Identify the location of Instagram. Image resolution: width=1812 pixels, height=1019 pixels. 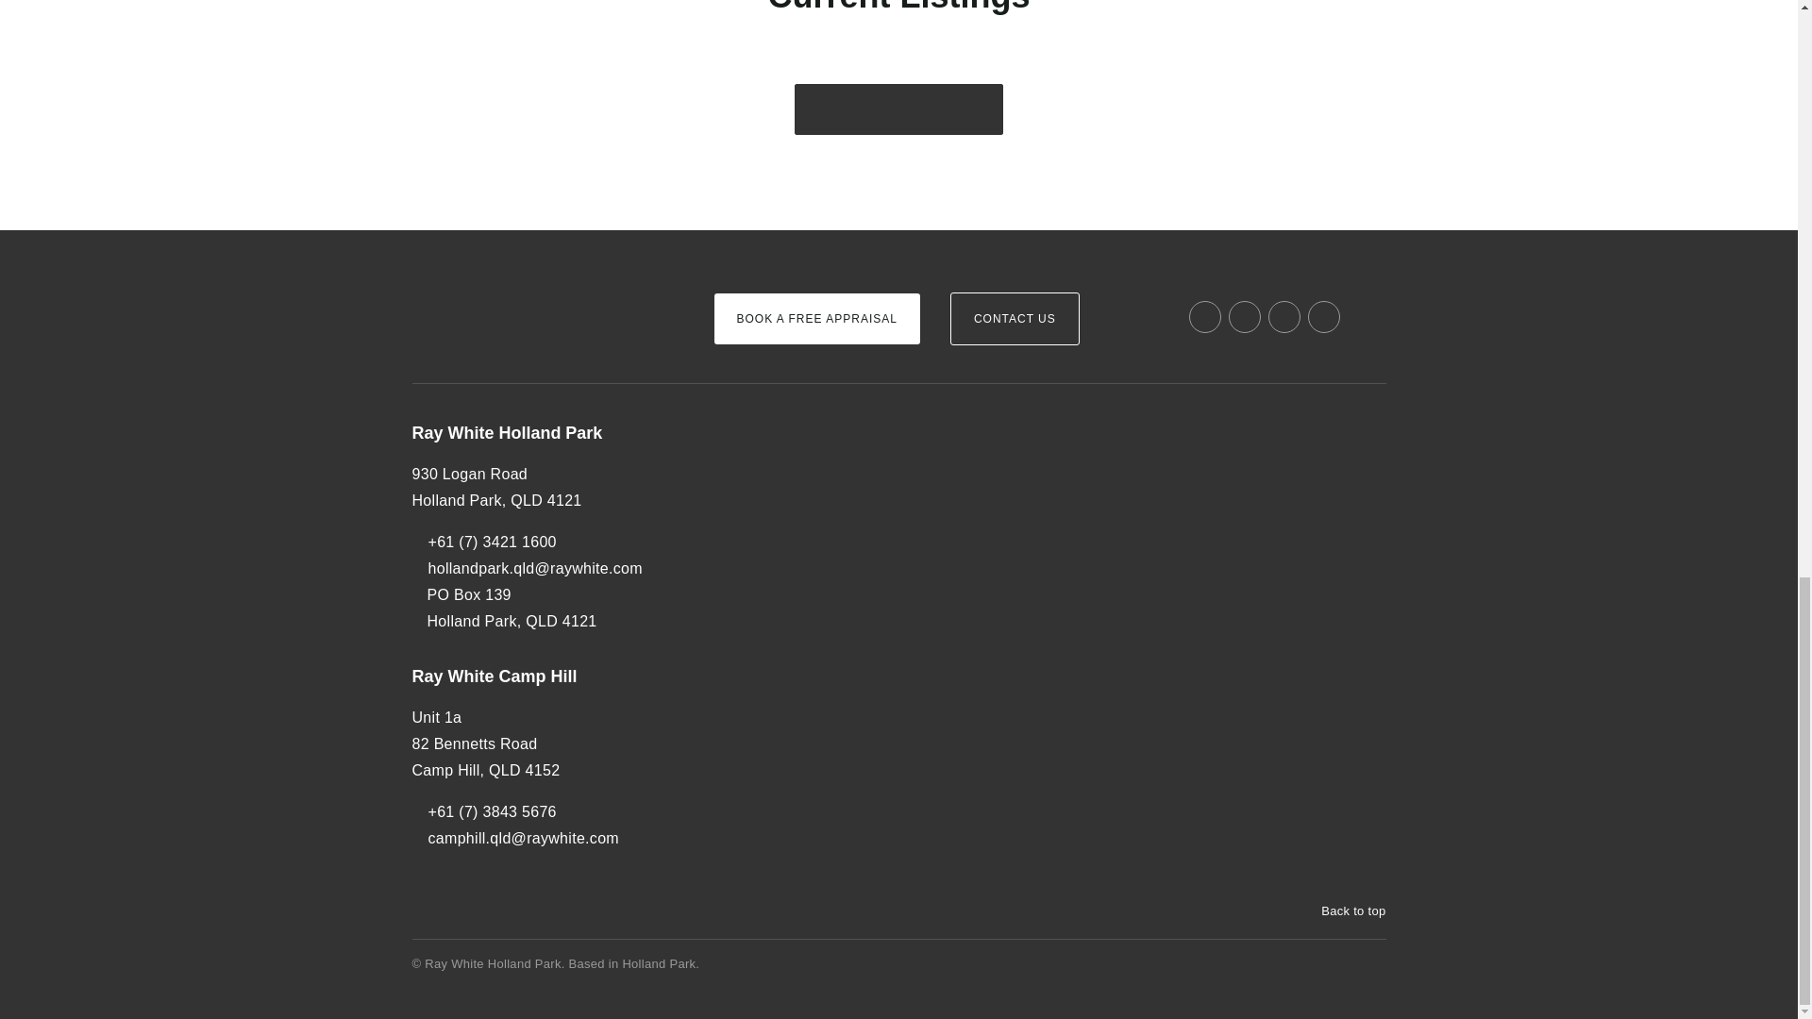
(1244, 317).